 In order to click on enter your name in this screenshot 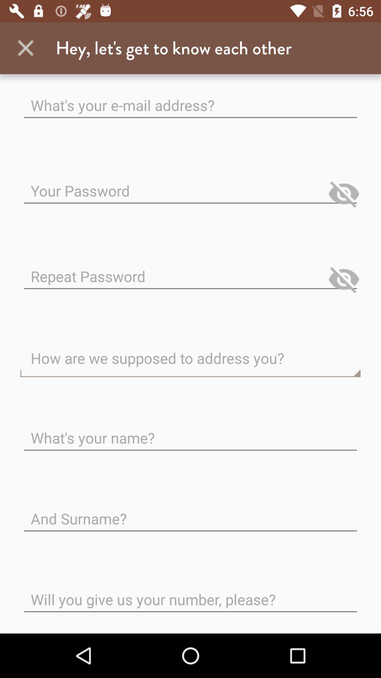, I will do `click(190, 432)`.